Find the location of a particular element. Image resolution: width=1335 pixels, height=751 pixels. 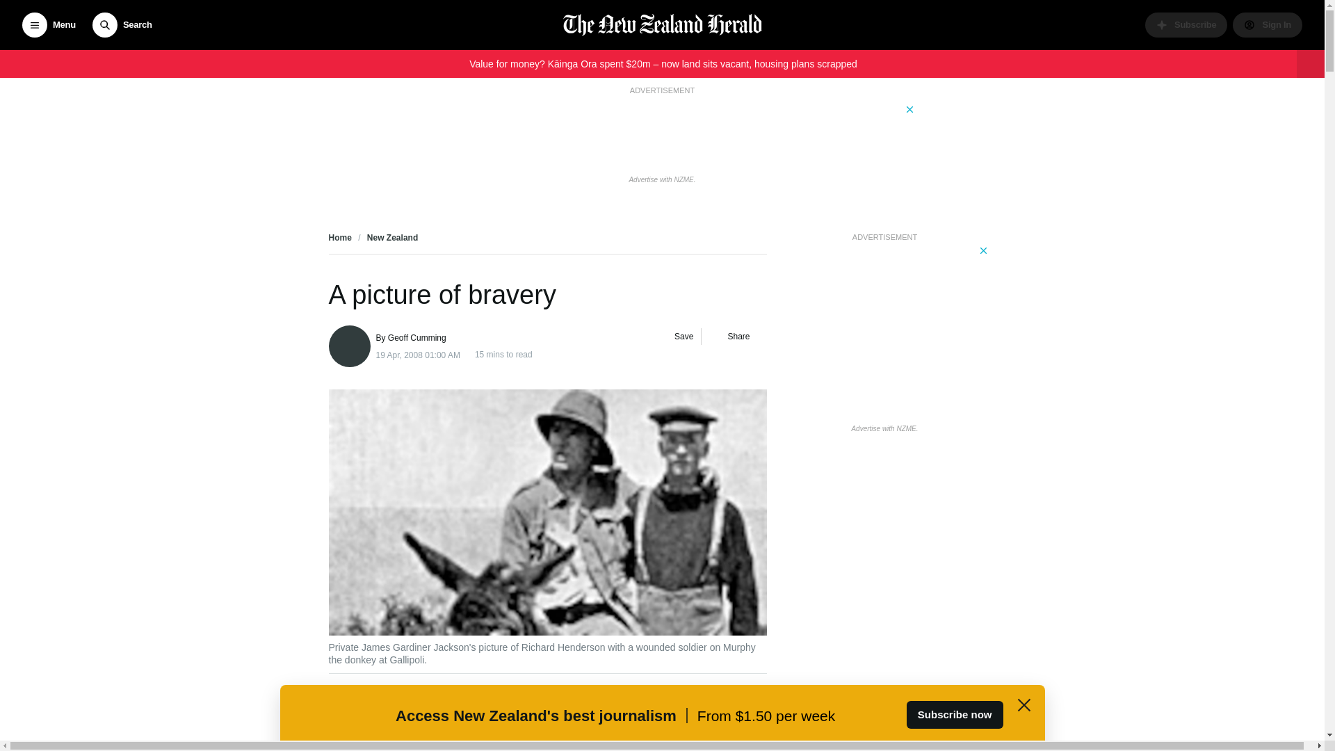

Manage your account is located at coordinates (1267, 25).